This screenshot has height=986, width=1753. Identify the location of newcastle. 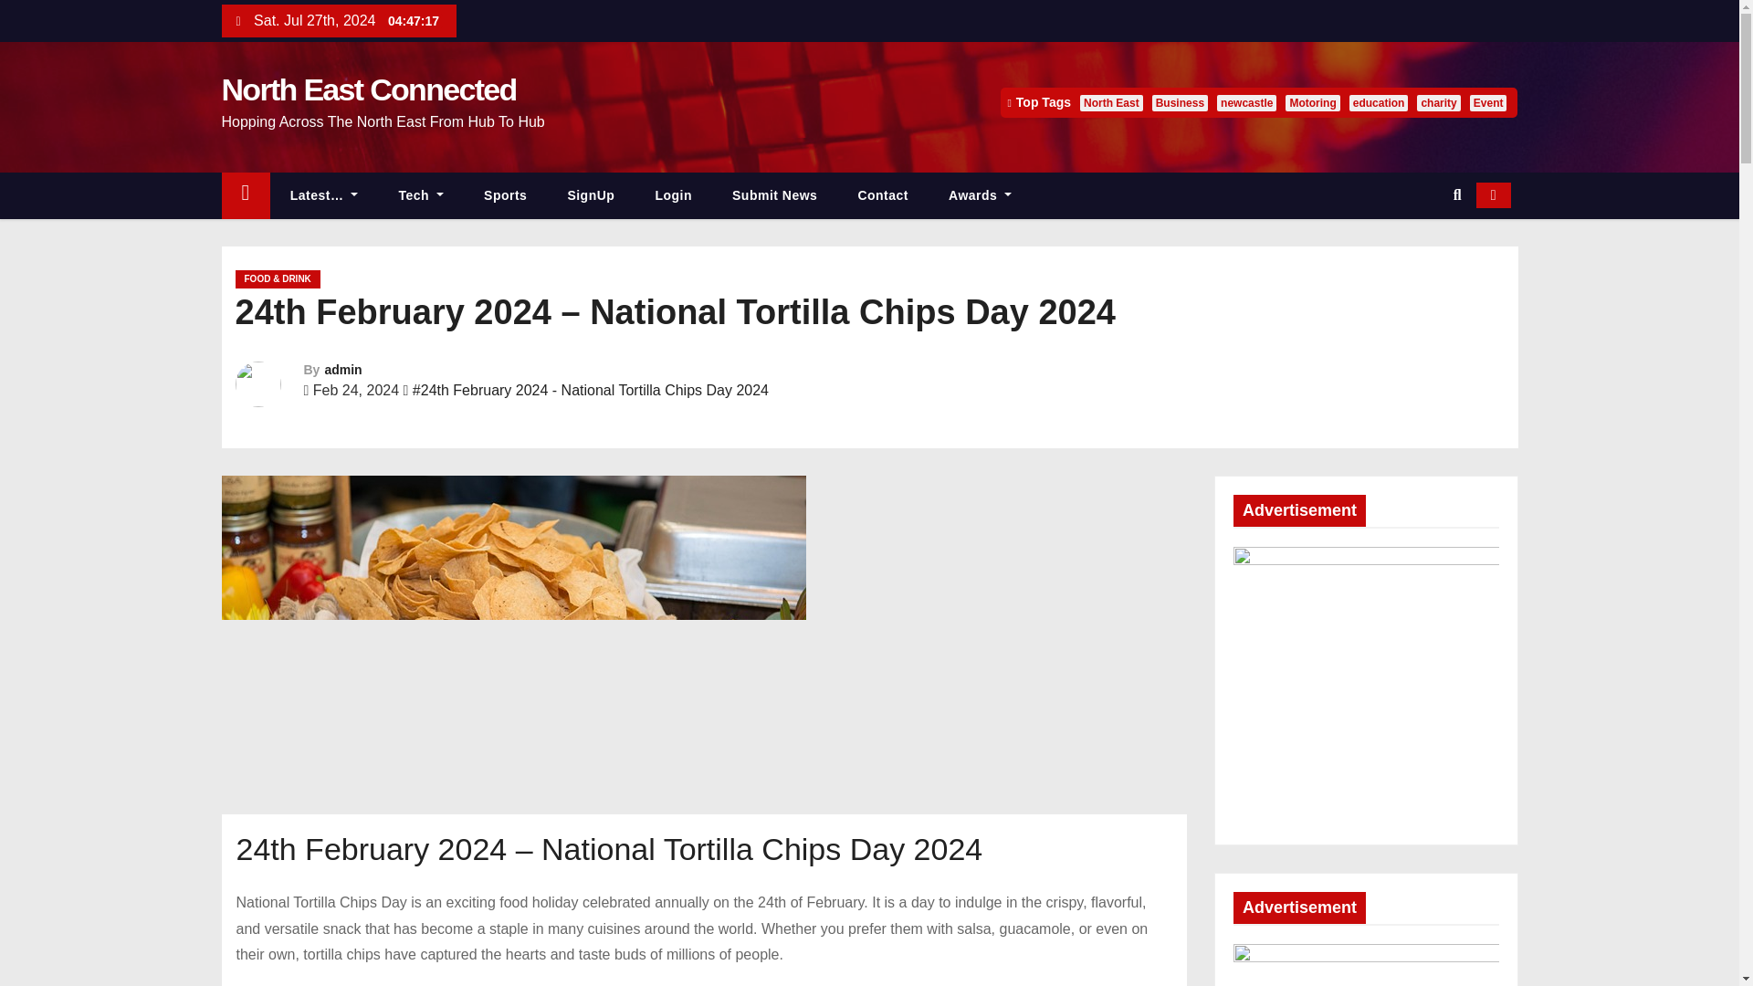
(1245, 102).